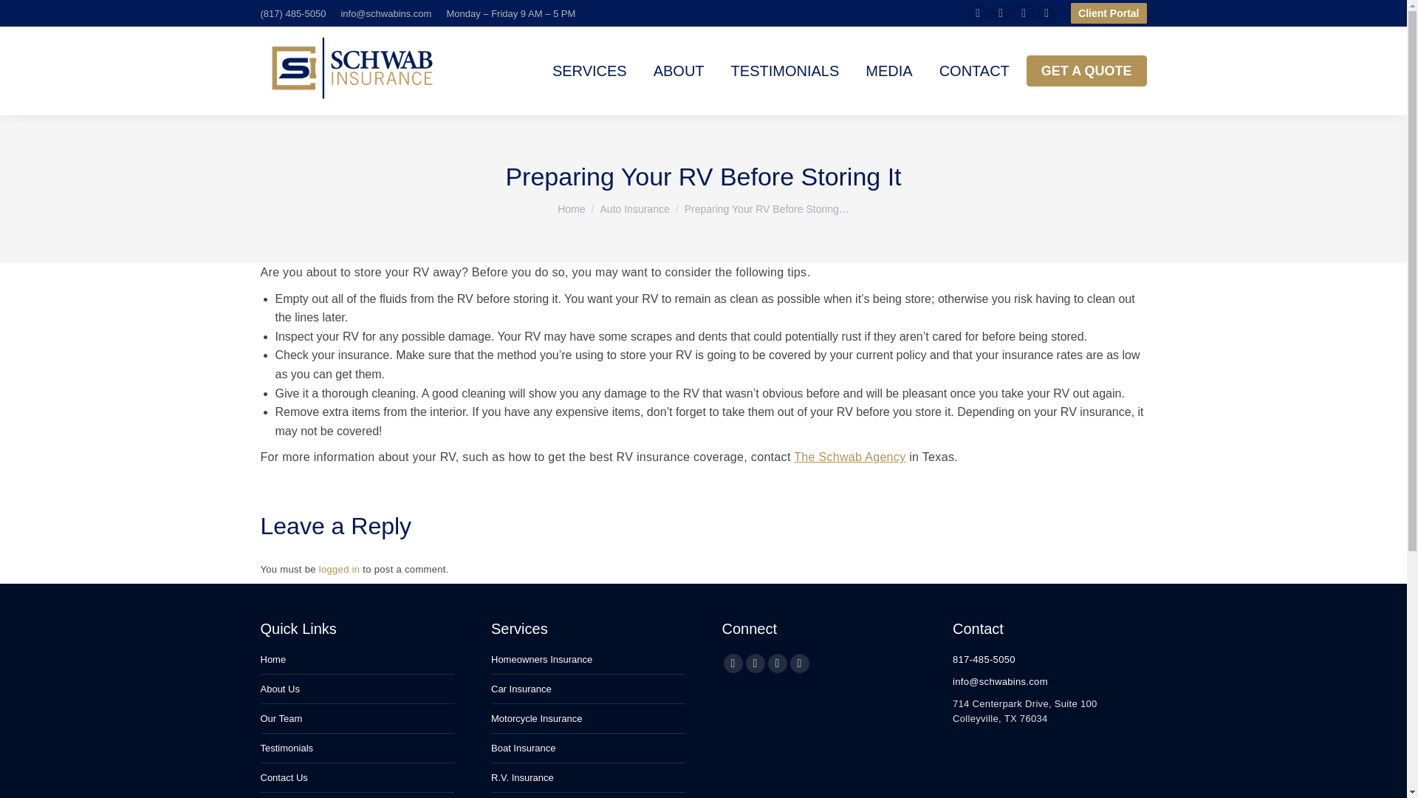  What do you see at coordinates (978, 13) in the screenshot?
I see `Facebook page opens in new window` at bounding box center [978, 13].